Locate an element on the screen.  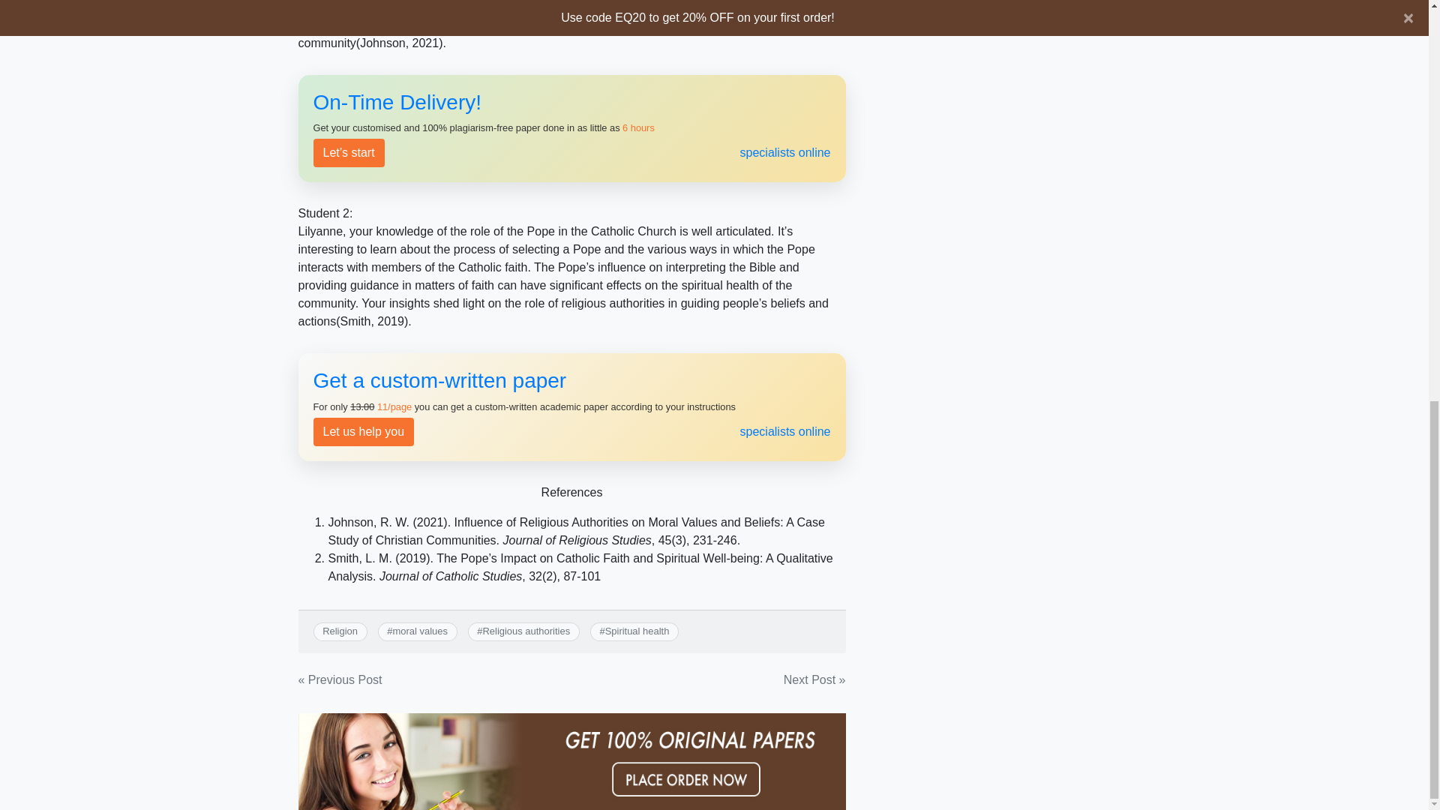
Spiritual health is located at coordinates (637, 630).